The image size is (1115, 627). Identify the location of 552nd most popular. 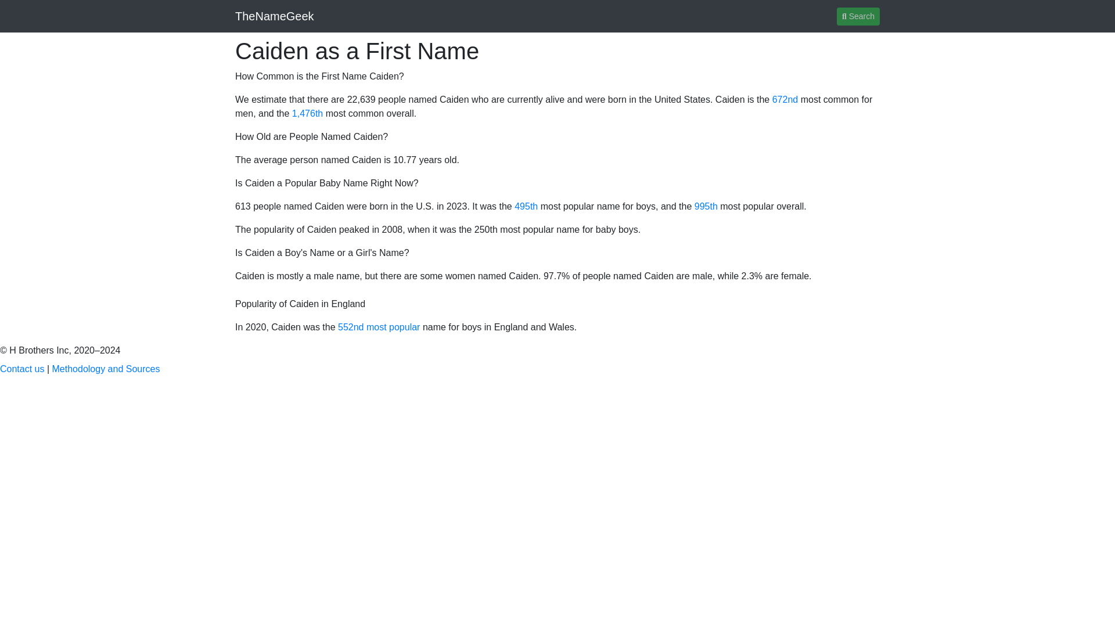
(379, 327).